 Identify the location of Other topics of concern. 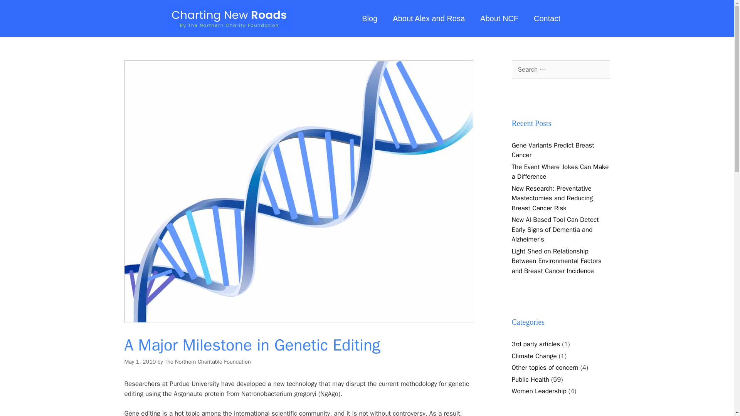
(545, 367).